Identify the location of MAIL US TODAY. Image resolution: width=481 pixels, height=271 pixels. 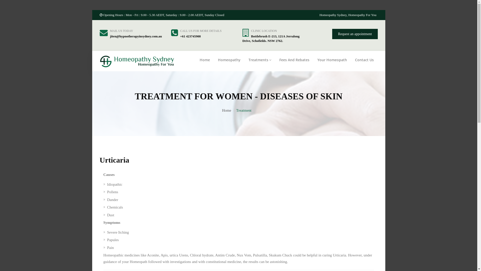
(122, 31).